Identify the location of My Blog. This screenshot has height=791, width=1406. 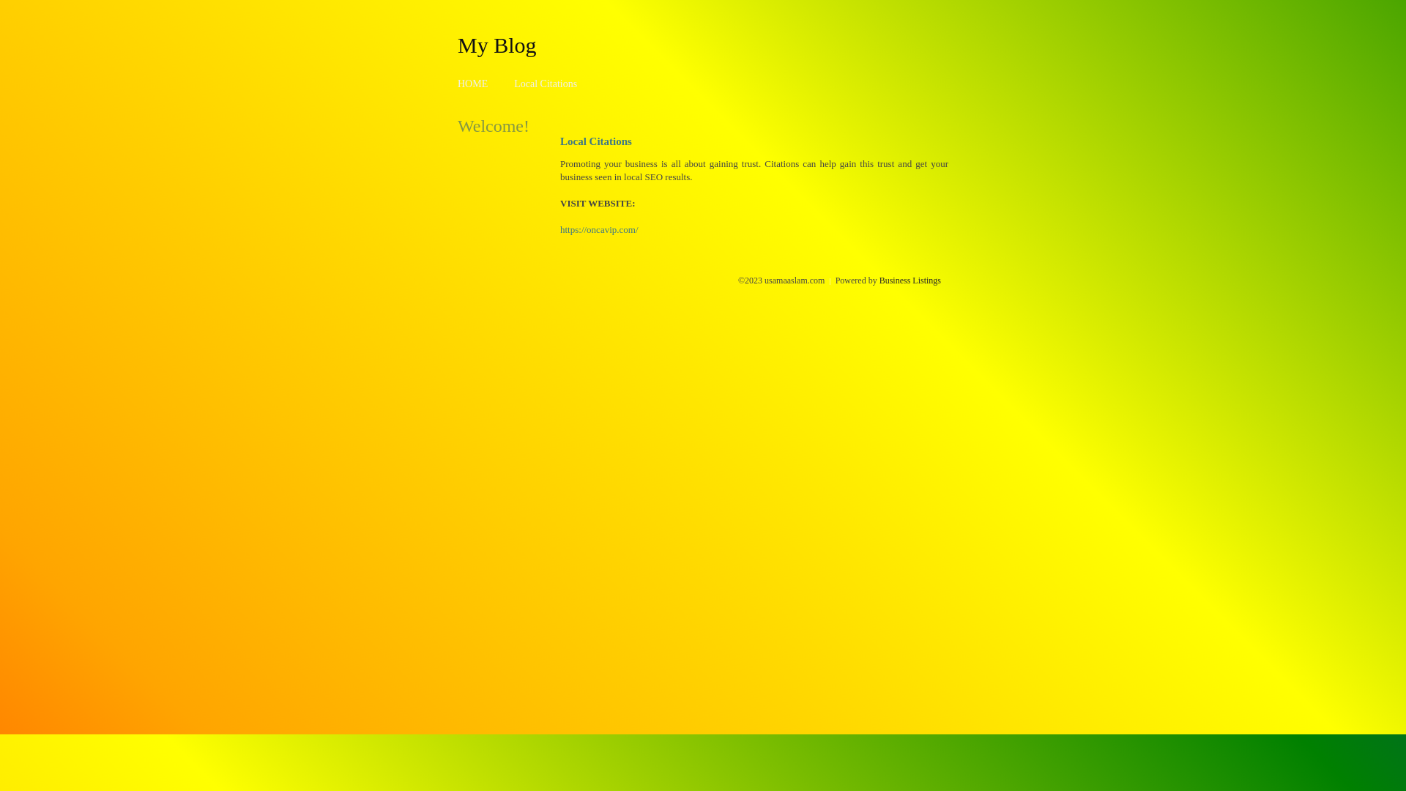
(497, 45).